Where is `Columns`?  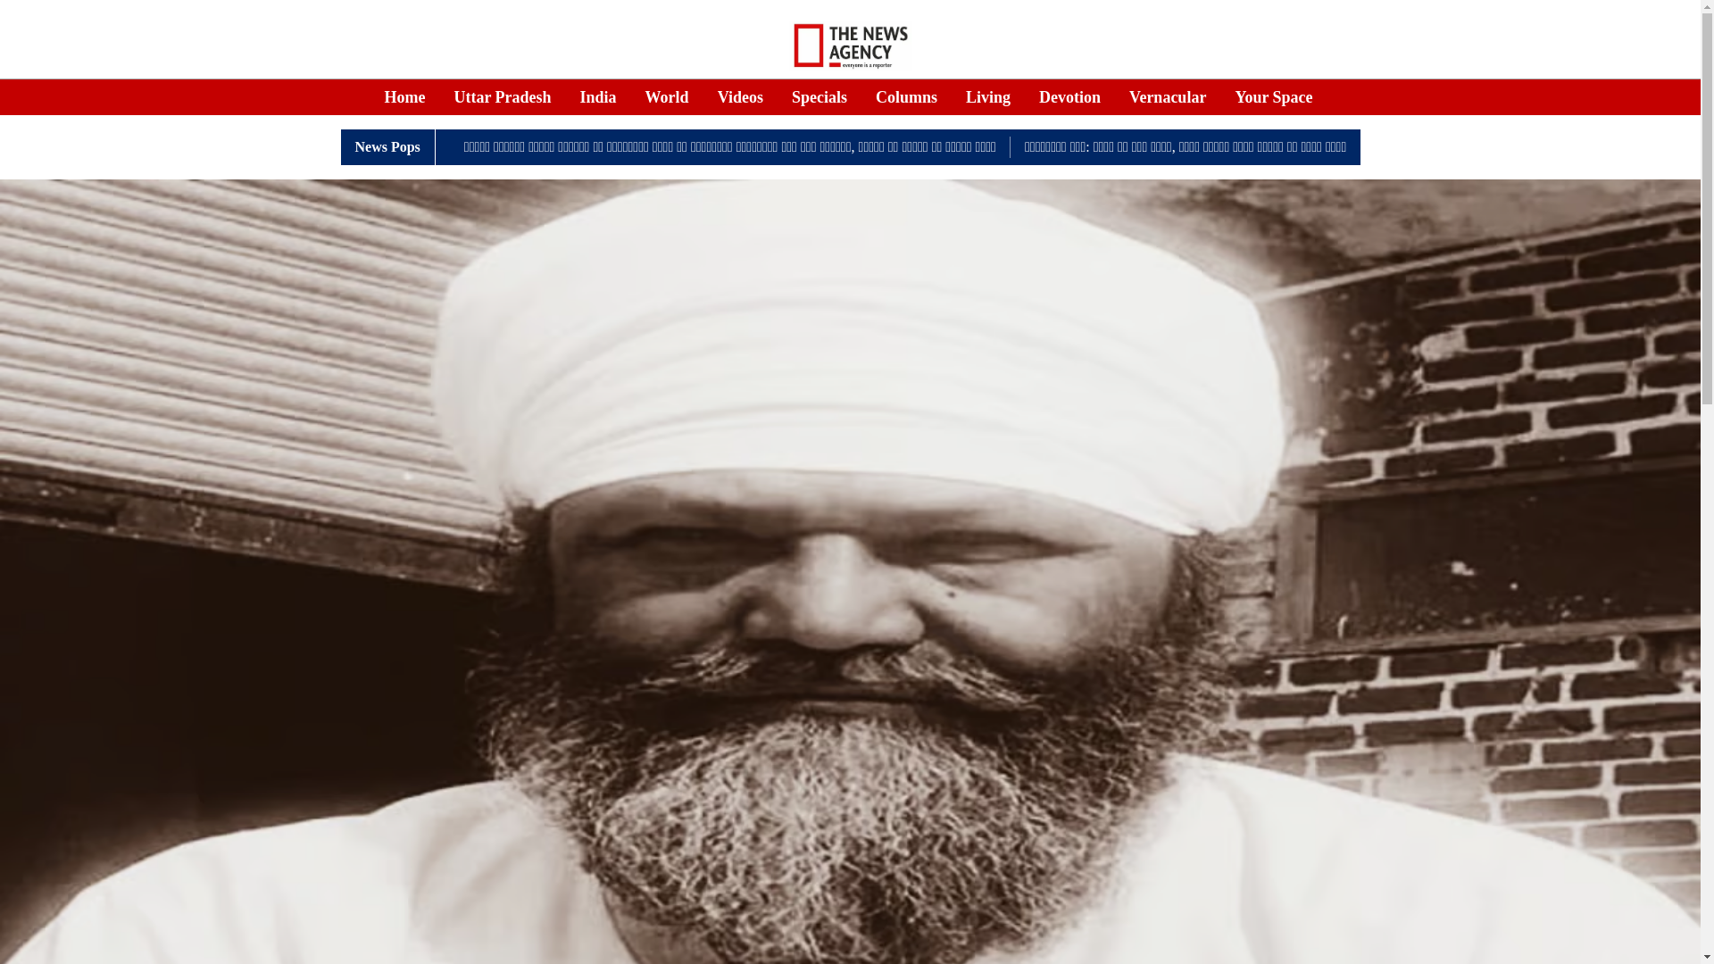
Columns is located at coordinates (907, 98).